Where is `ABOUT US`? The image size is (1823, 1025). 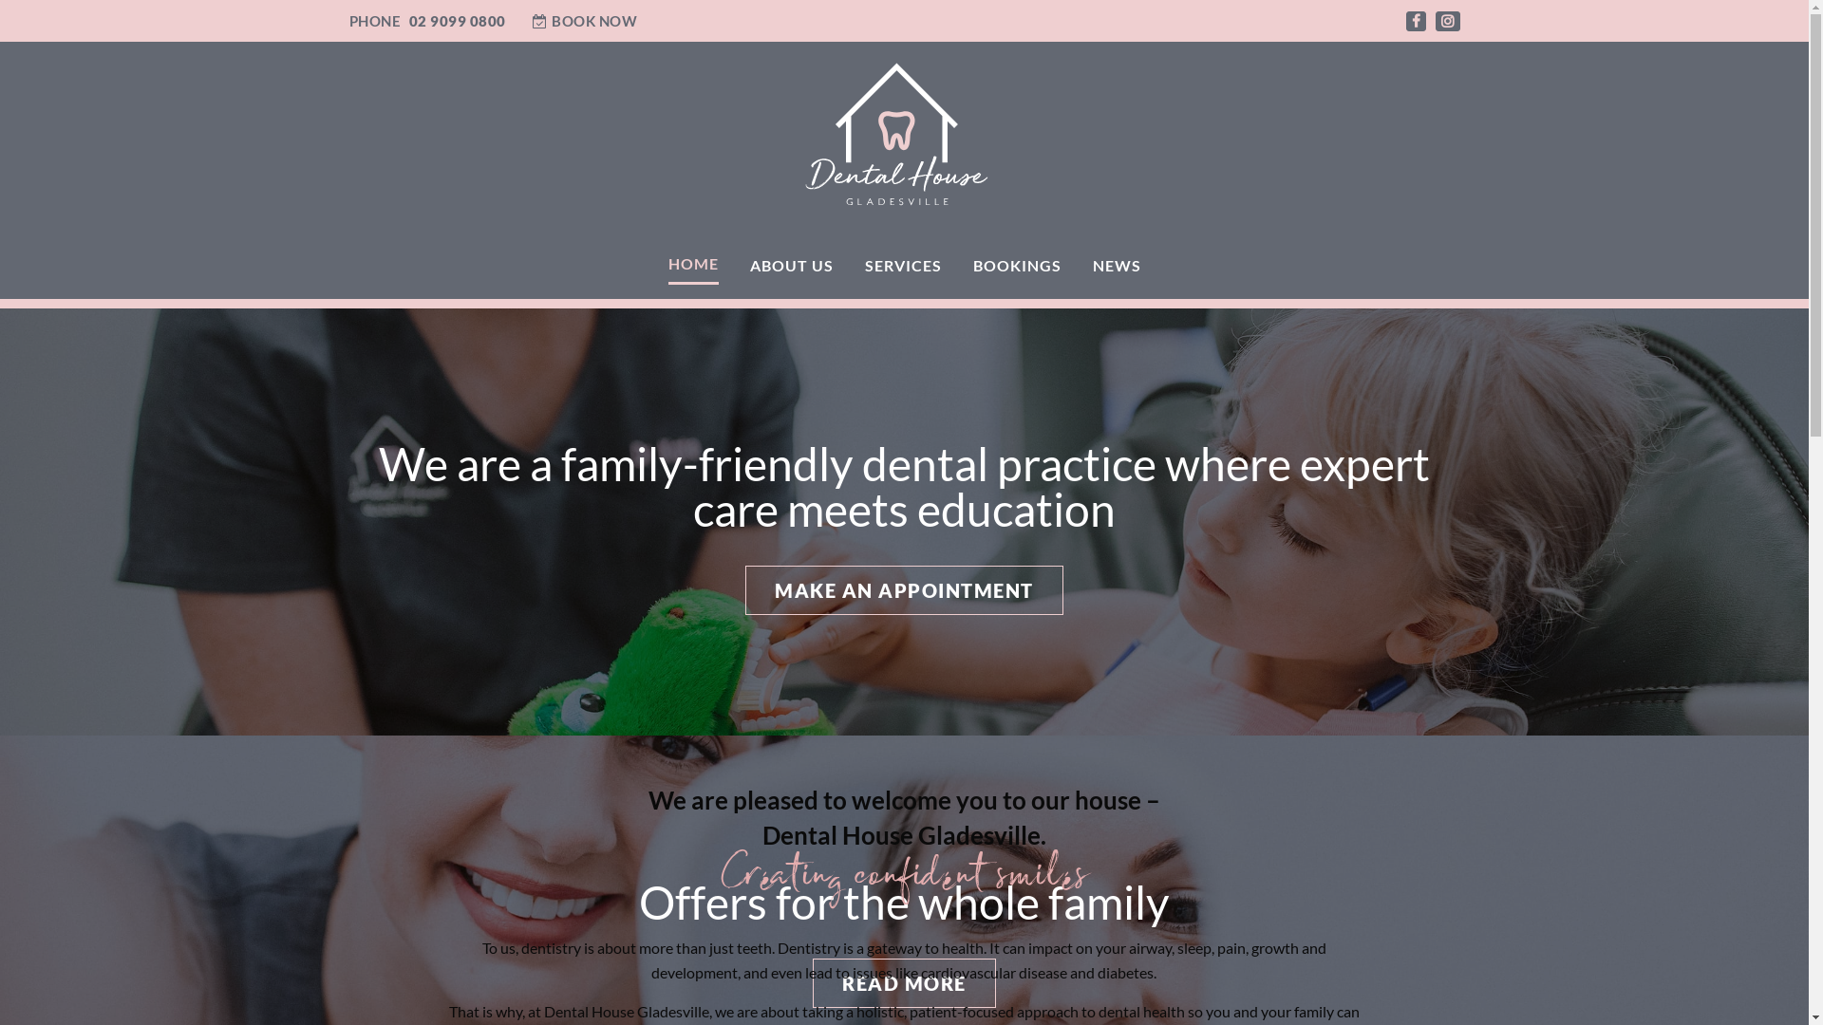 ABOUT US is located at coordinates (792, 265).